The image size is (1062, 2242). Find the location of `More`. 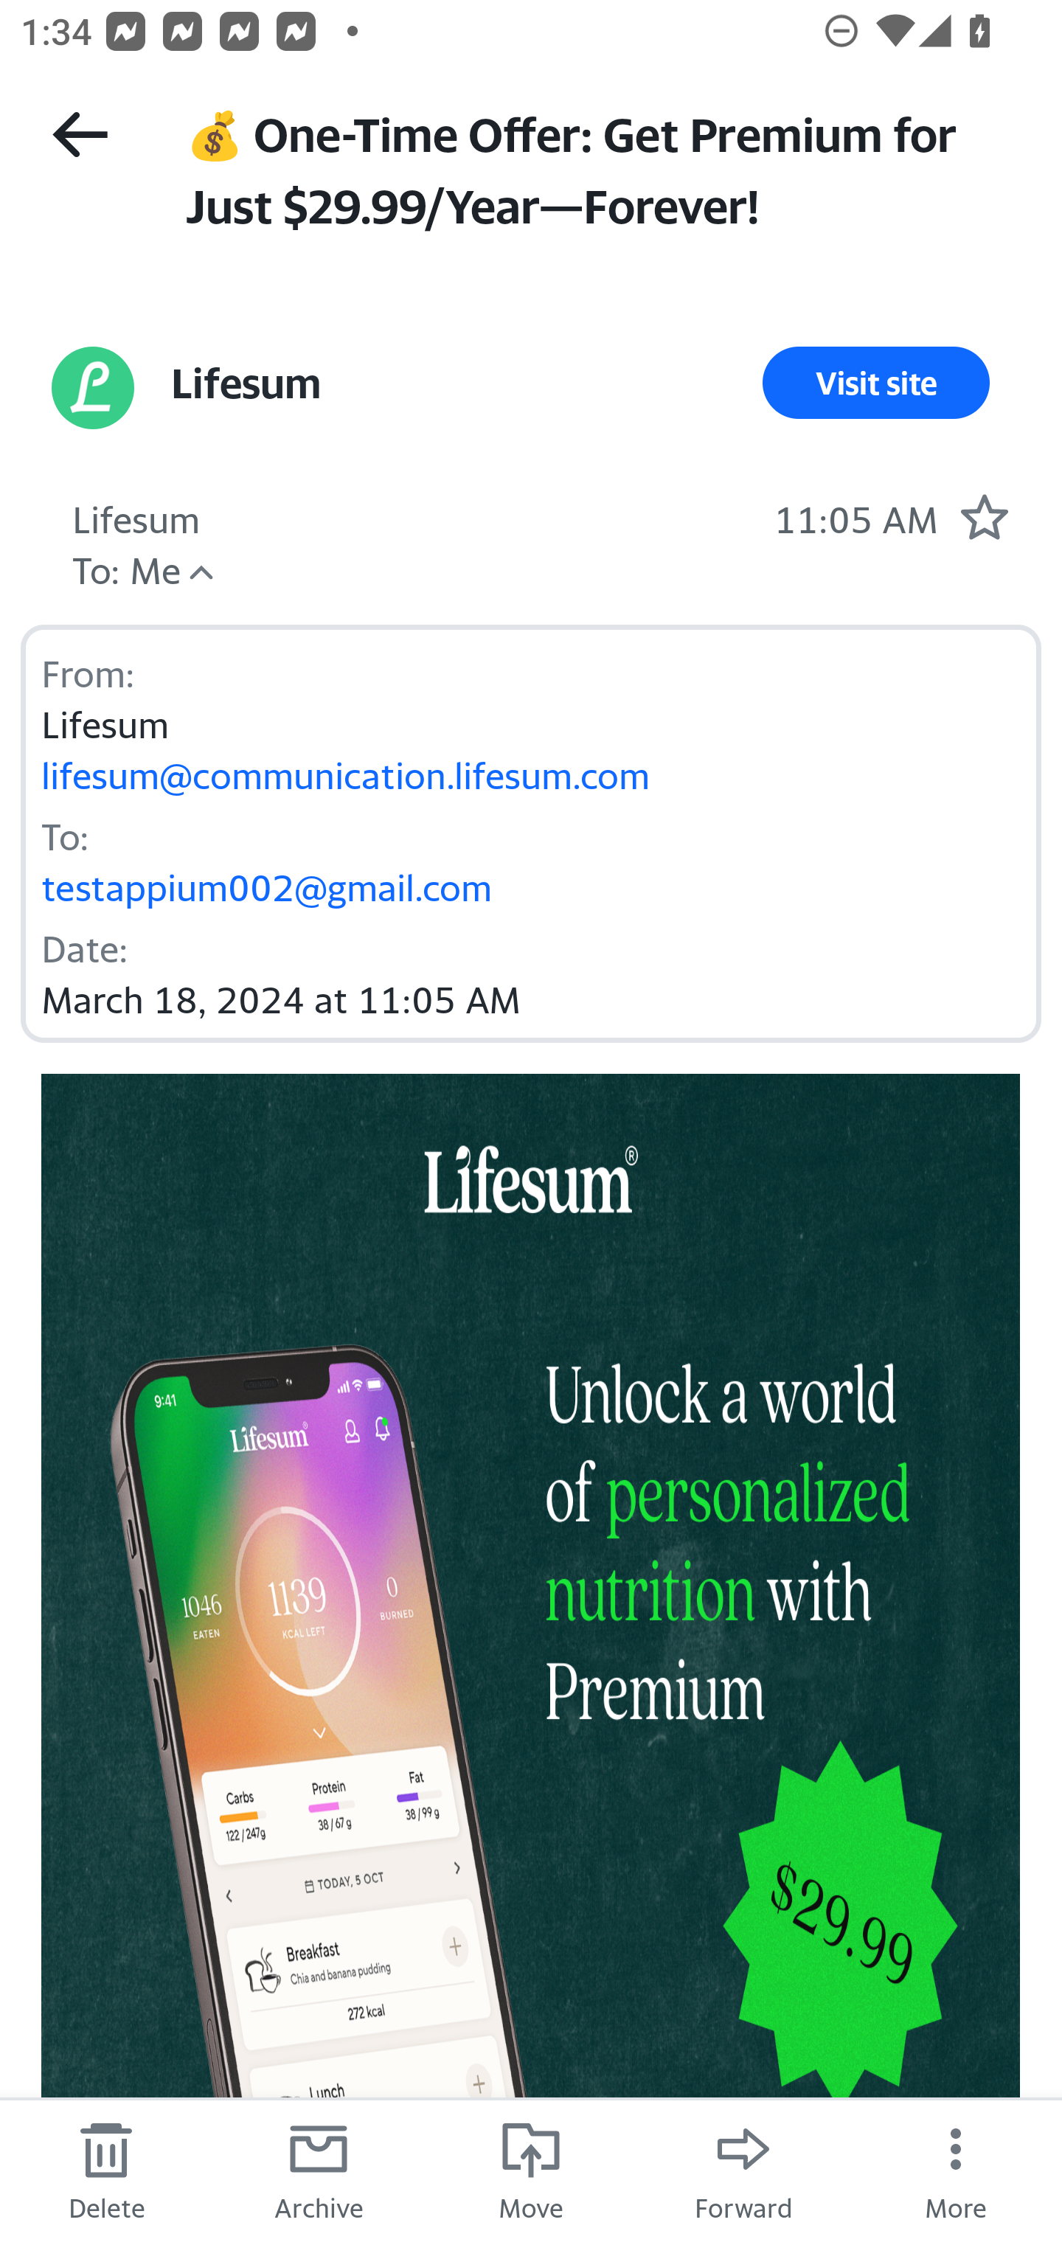

More is located at coordinates (956, 2170).